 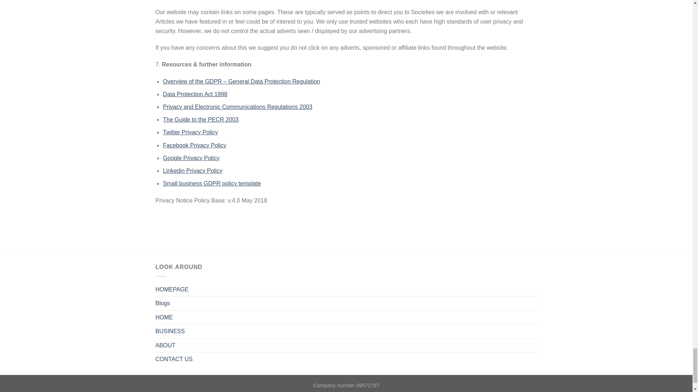 I want to click on Google Privacy Policy, so click(x=191, y=158).